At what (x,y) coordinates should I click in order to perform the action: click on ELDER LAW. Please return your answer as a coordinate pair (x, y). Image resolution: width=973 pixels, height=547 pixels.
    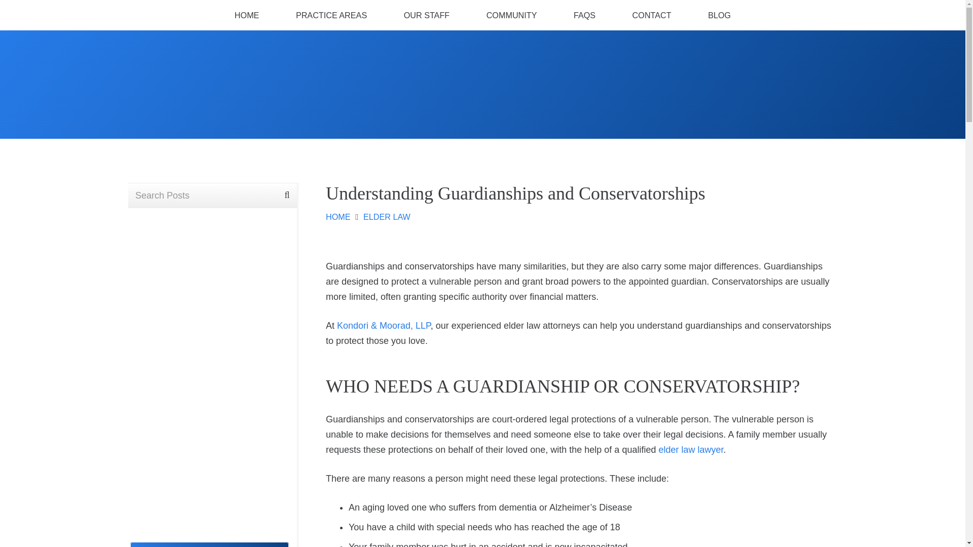
    Looking at the image, I should click on (387, 217).